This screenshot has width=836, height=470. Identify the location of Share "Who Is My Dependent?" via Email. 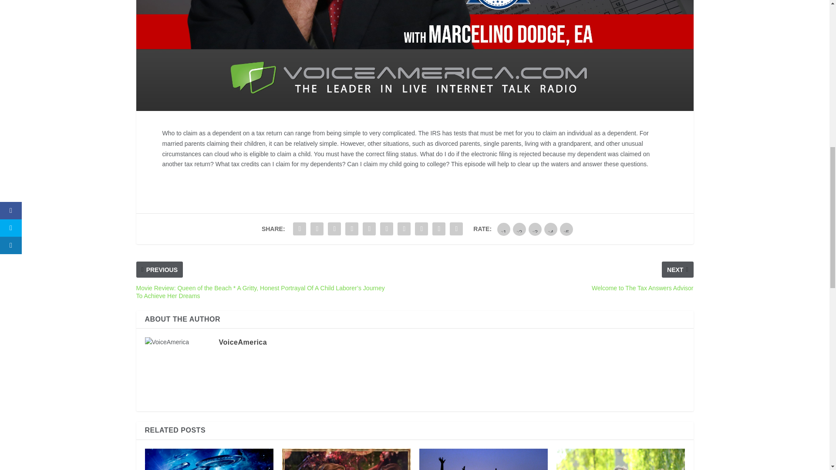
(439, 229).